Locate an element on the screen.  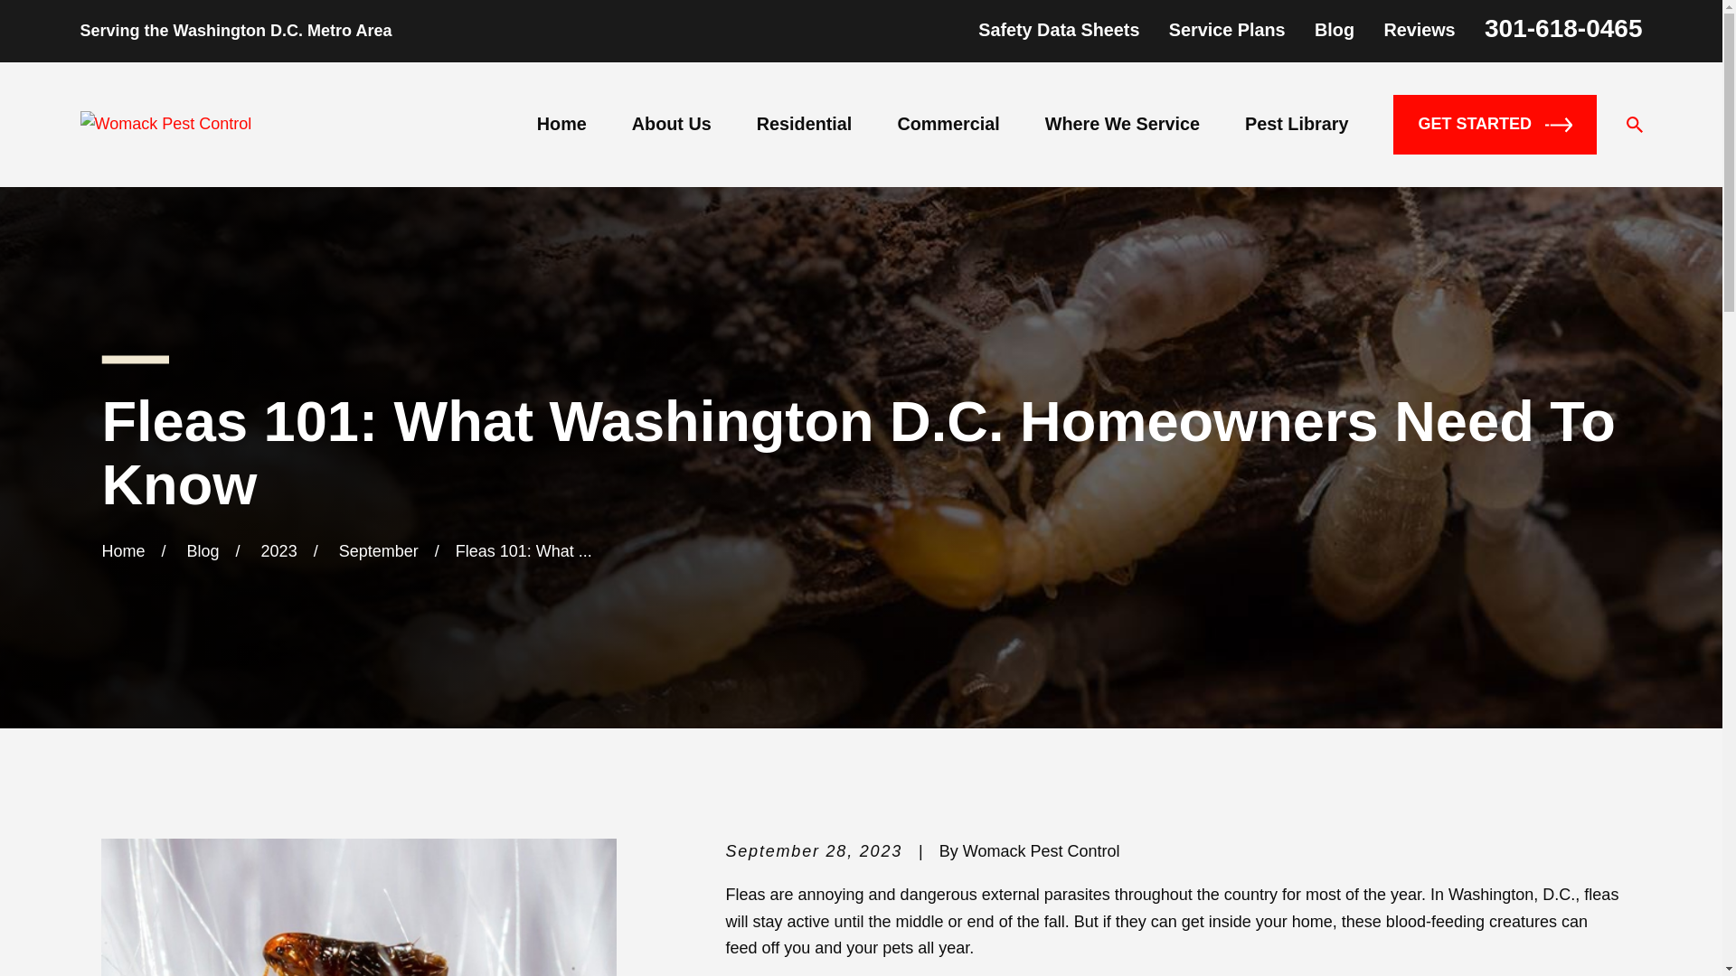
Home is located at coordinates (165, 125).